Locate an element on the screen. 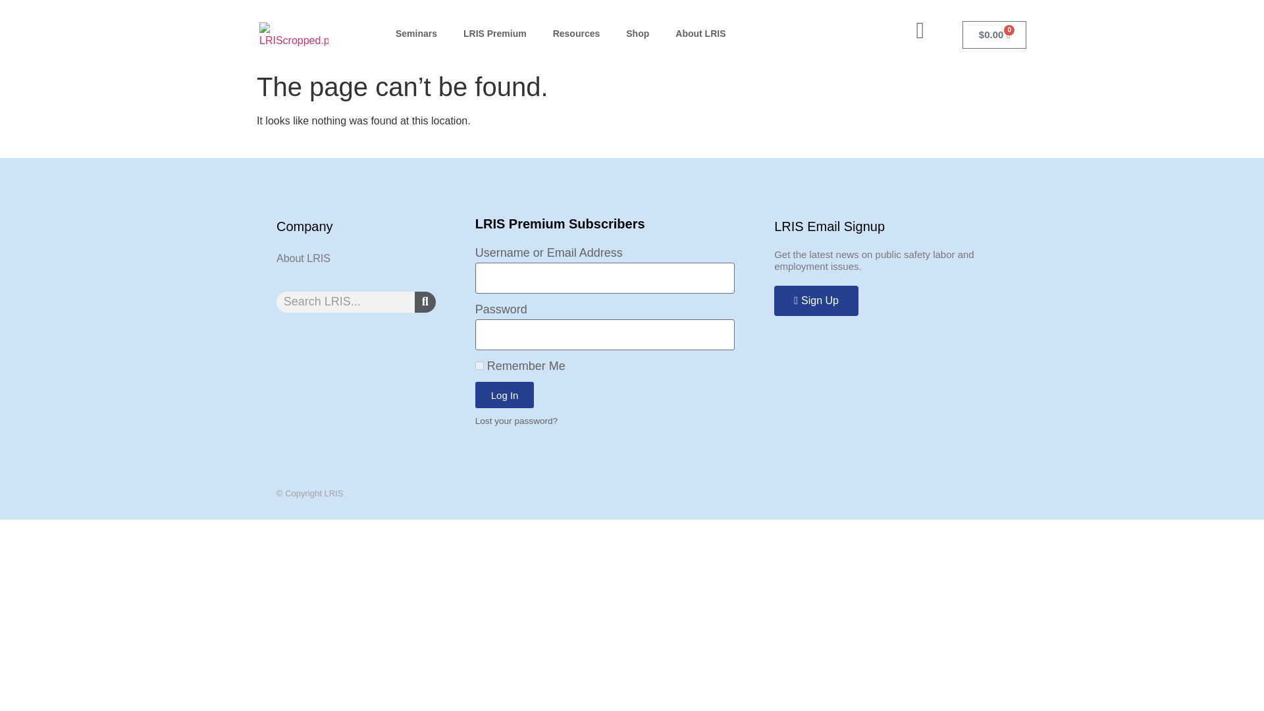  Seminars is located at coordinates (416, 34).